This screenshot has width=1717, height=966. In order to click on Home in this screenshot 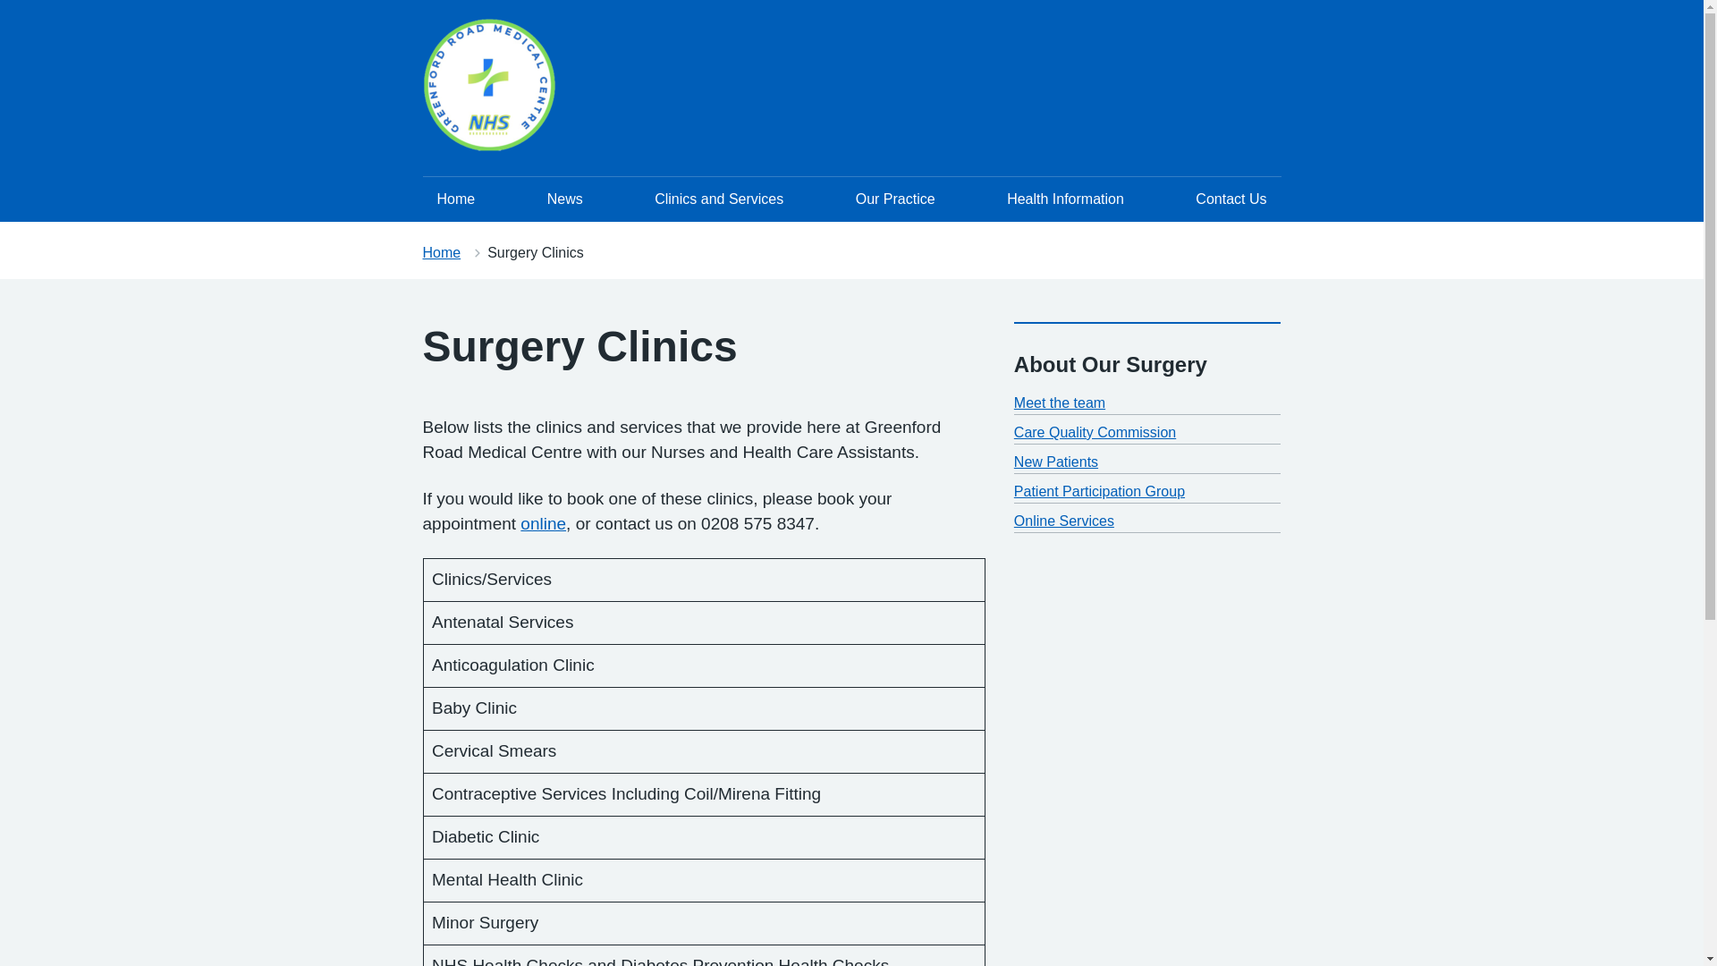, I will do `click(441, 252)`.